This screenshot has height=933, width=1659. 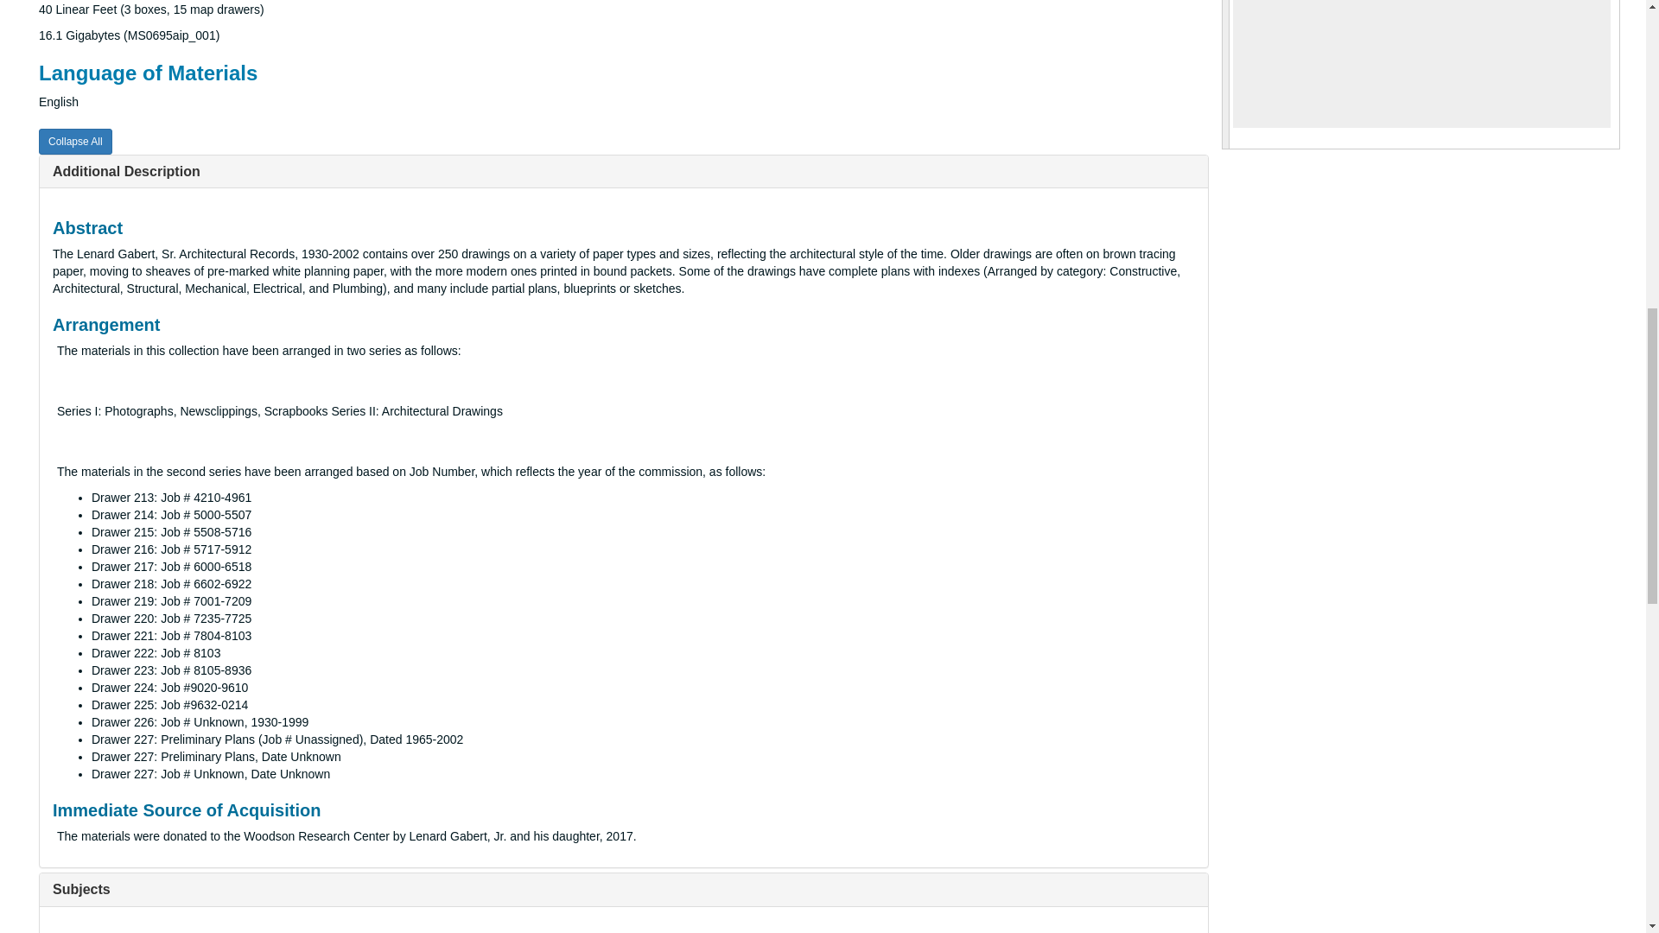 What do you see at coordinates (81, 888) in the screenshot?
I see `Subjects` at bounding box center [81, 888].